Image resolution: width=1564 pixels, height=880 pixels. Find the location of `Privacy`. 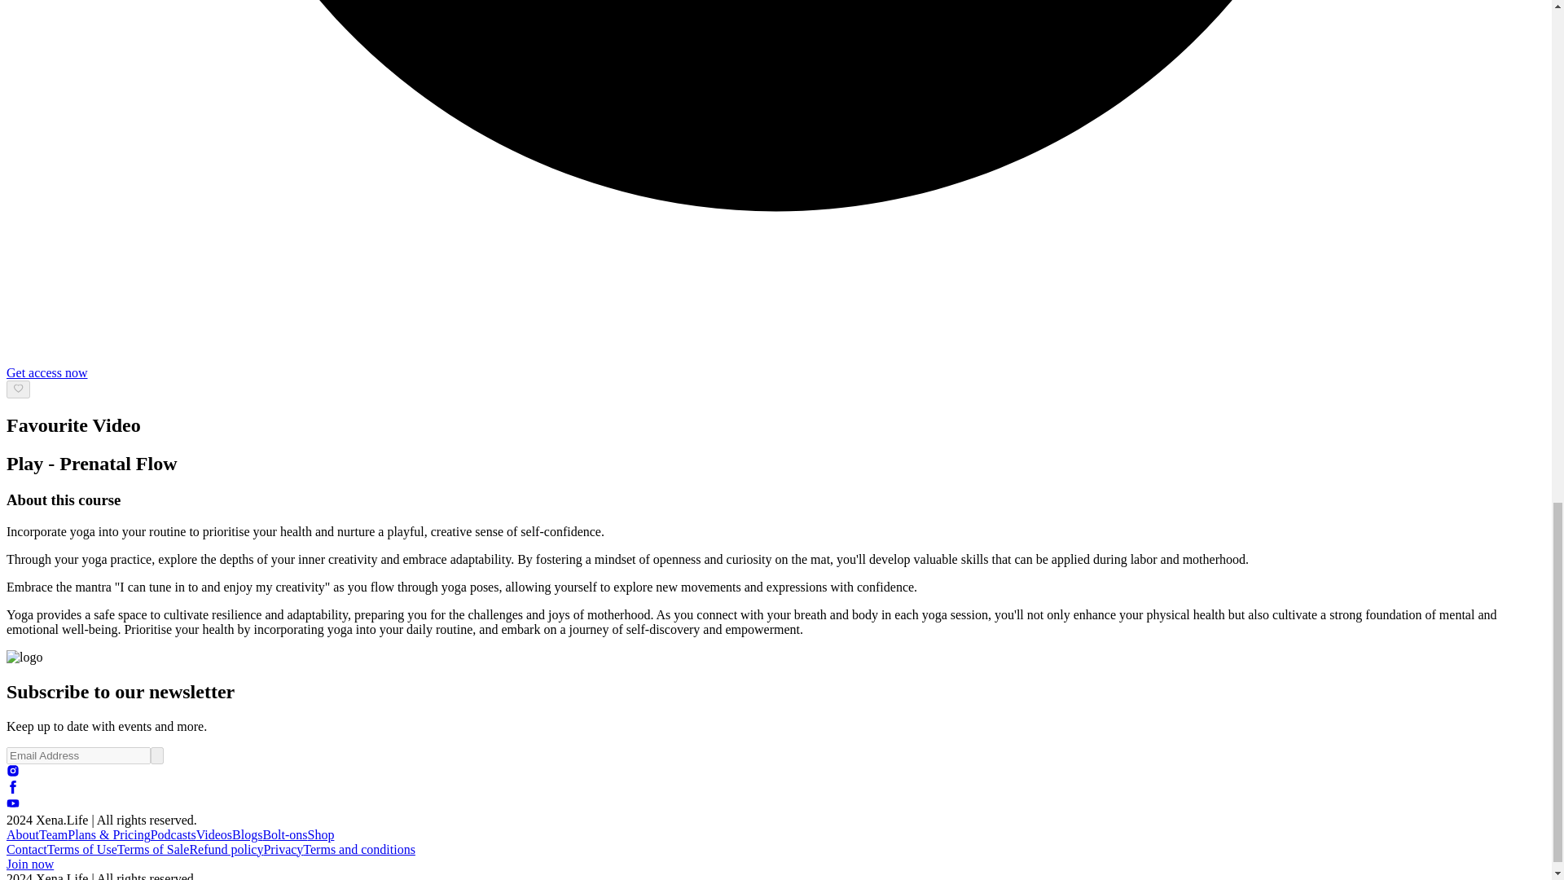

Privacy is located at coordinates (283, 849).